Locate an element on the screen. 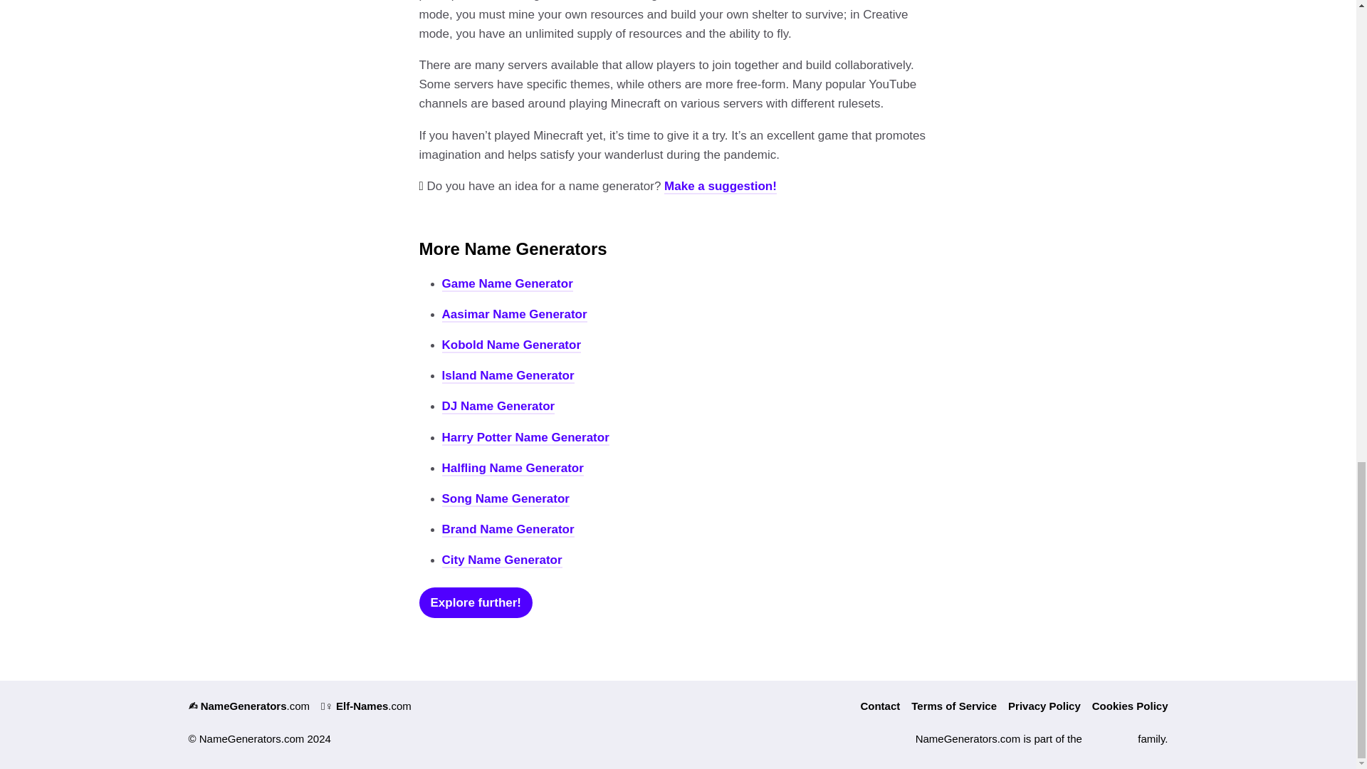  Song Name Generator is located at coordinates (506, 499).